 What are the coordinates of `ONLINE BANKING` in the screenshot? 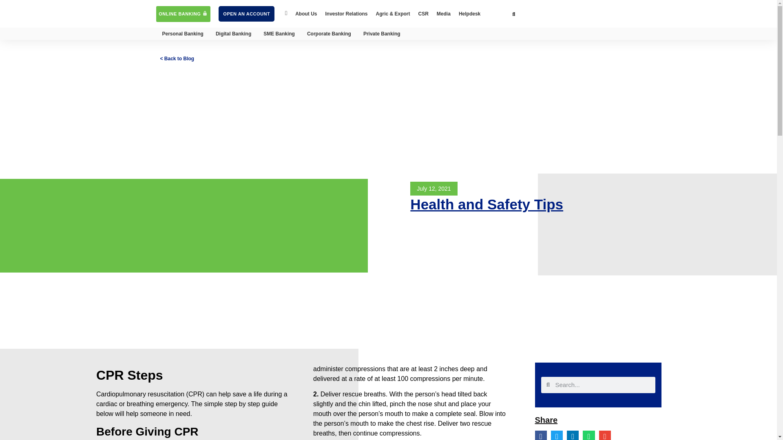 It's located at (183, 14).